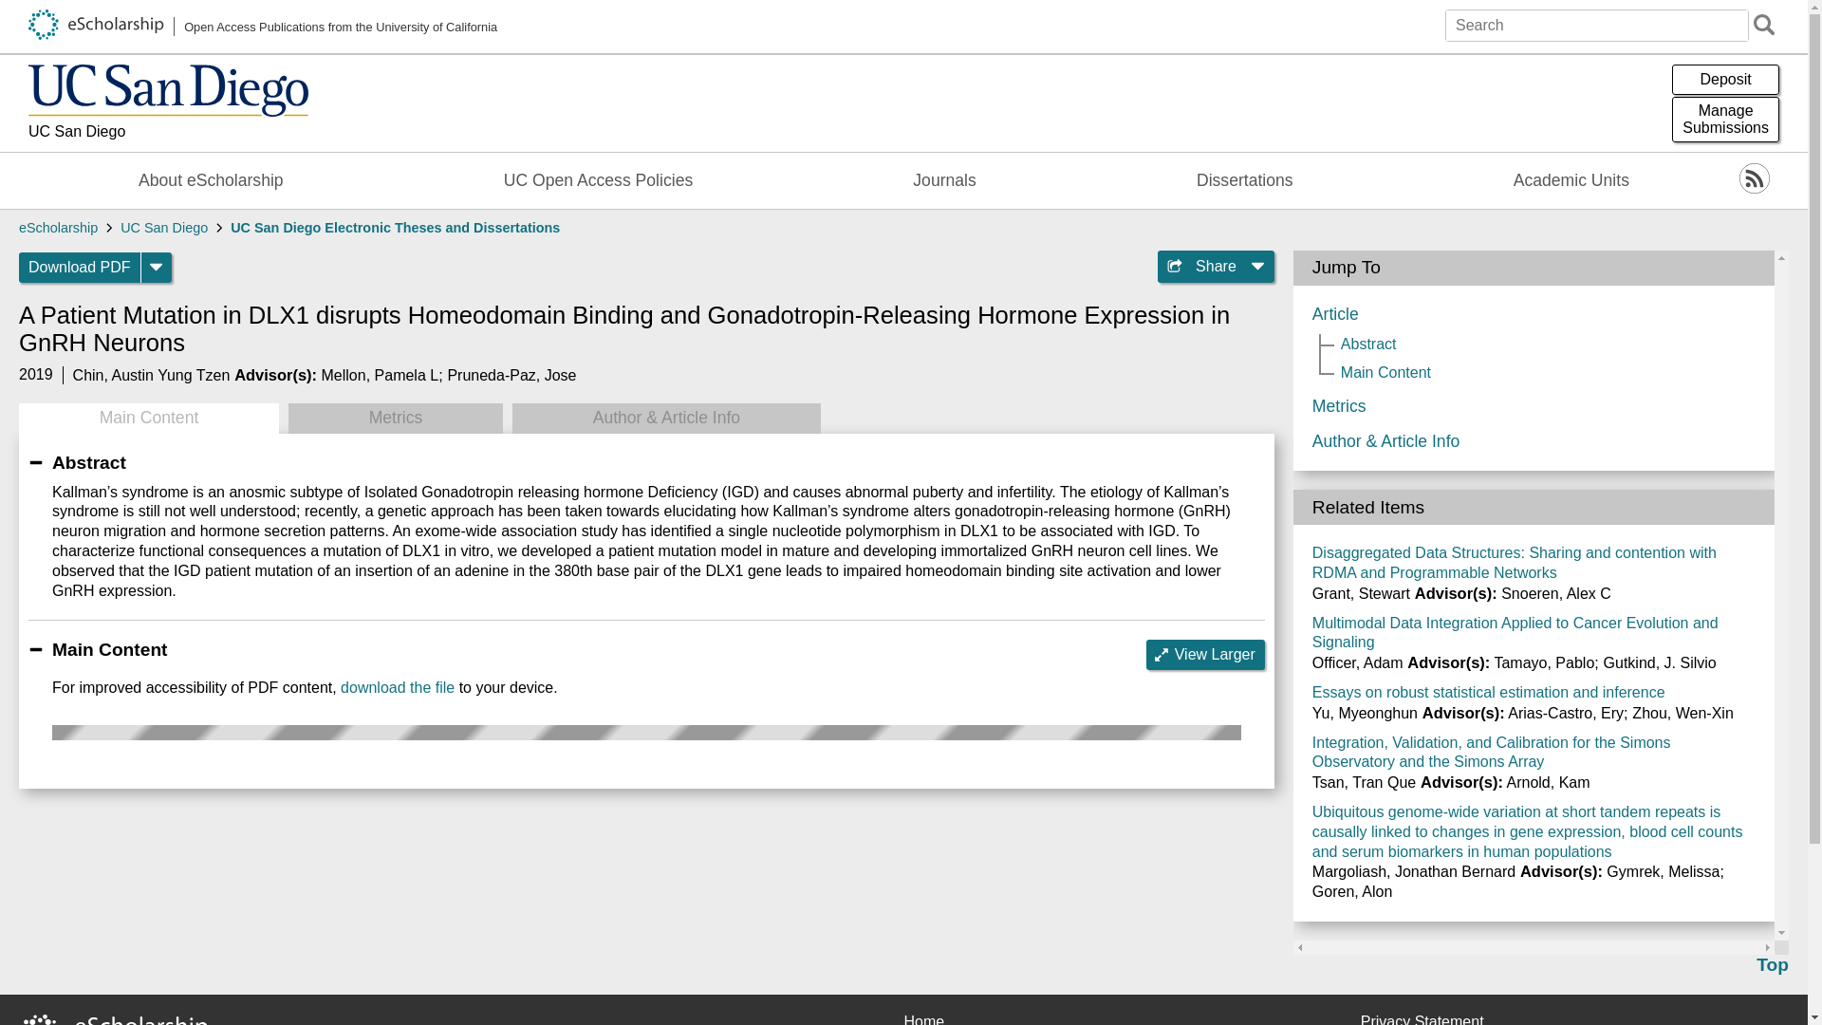  I want to click on Metrics, so click(395, 418).